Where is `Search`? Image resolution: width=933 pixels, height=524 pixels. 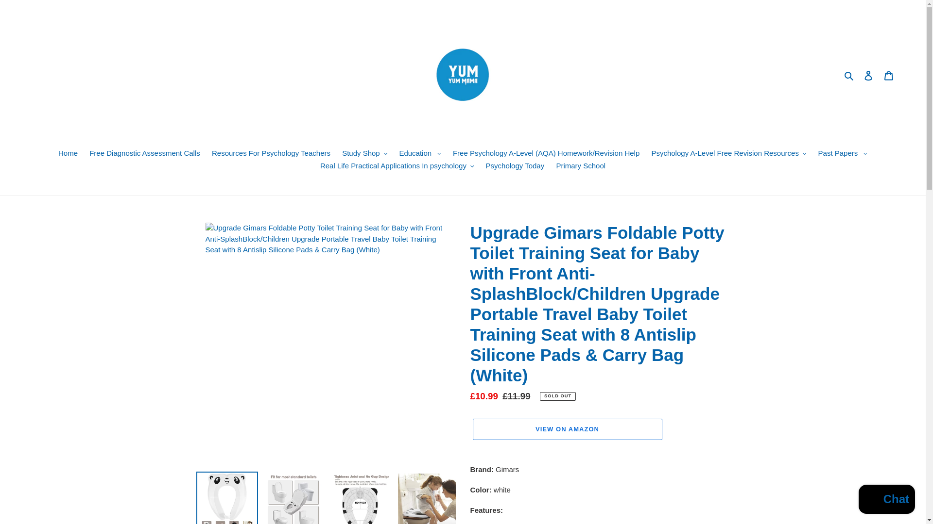 Search is located at coordinates (849, 75).